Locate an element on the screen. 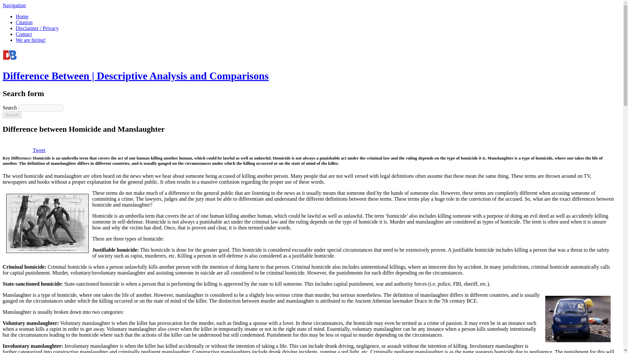 This screenshot has height=353, width=628. Tweet is located at coordinates (39, 150).